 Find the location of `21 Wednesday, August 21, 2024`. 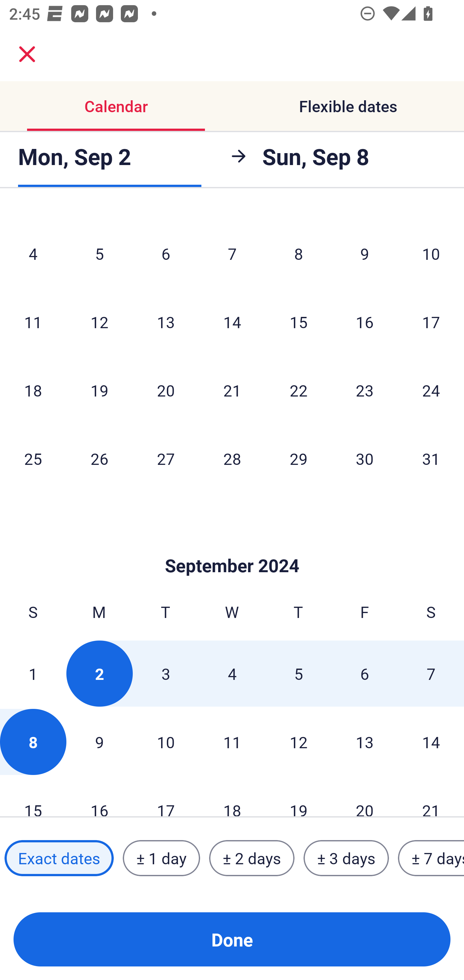

21 Wednesday, August 21, 2024 is located at coordinates (232, 390).